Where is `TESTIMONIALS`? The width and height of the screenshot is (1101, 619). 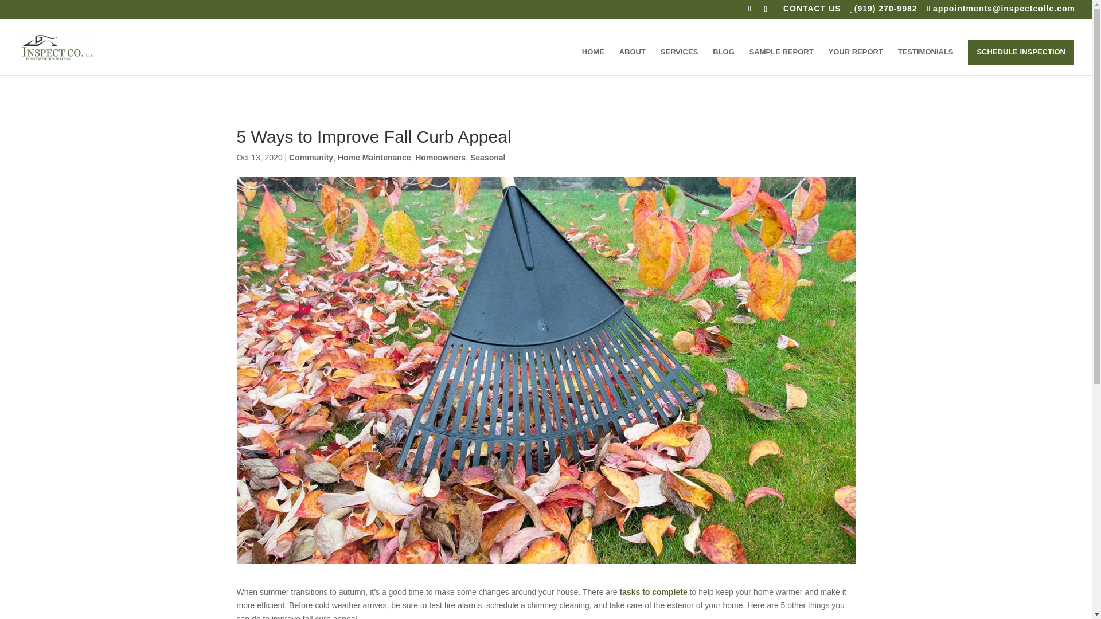 TESTIMONIALS is located at coordinates (926, 61).